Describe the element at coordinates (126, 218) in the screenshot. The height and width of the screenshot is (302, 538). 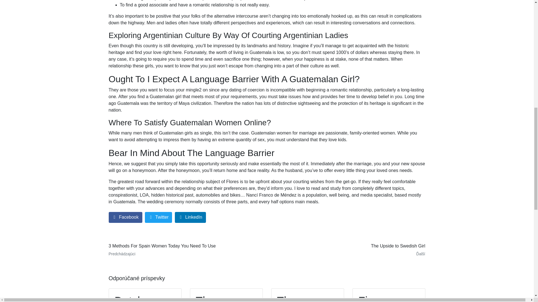
I see `Facebook` at that location.